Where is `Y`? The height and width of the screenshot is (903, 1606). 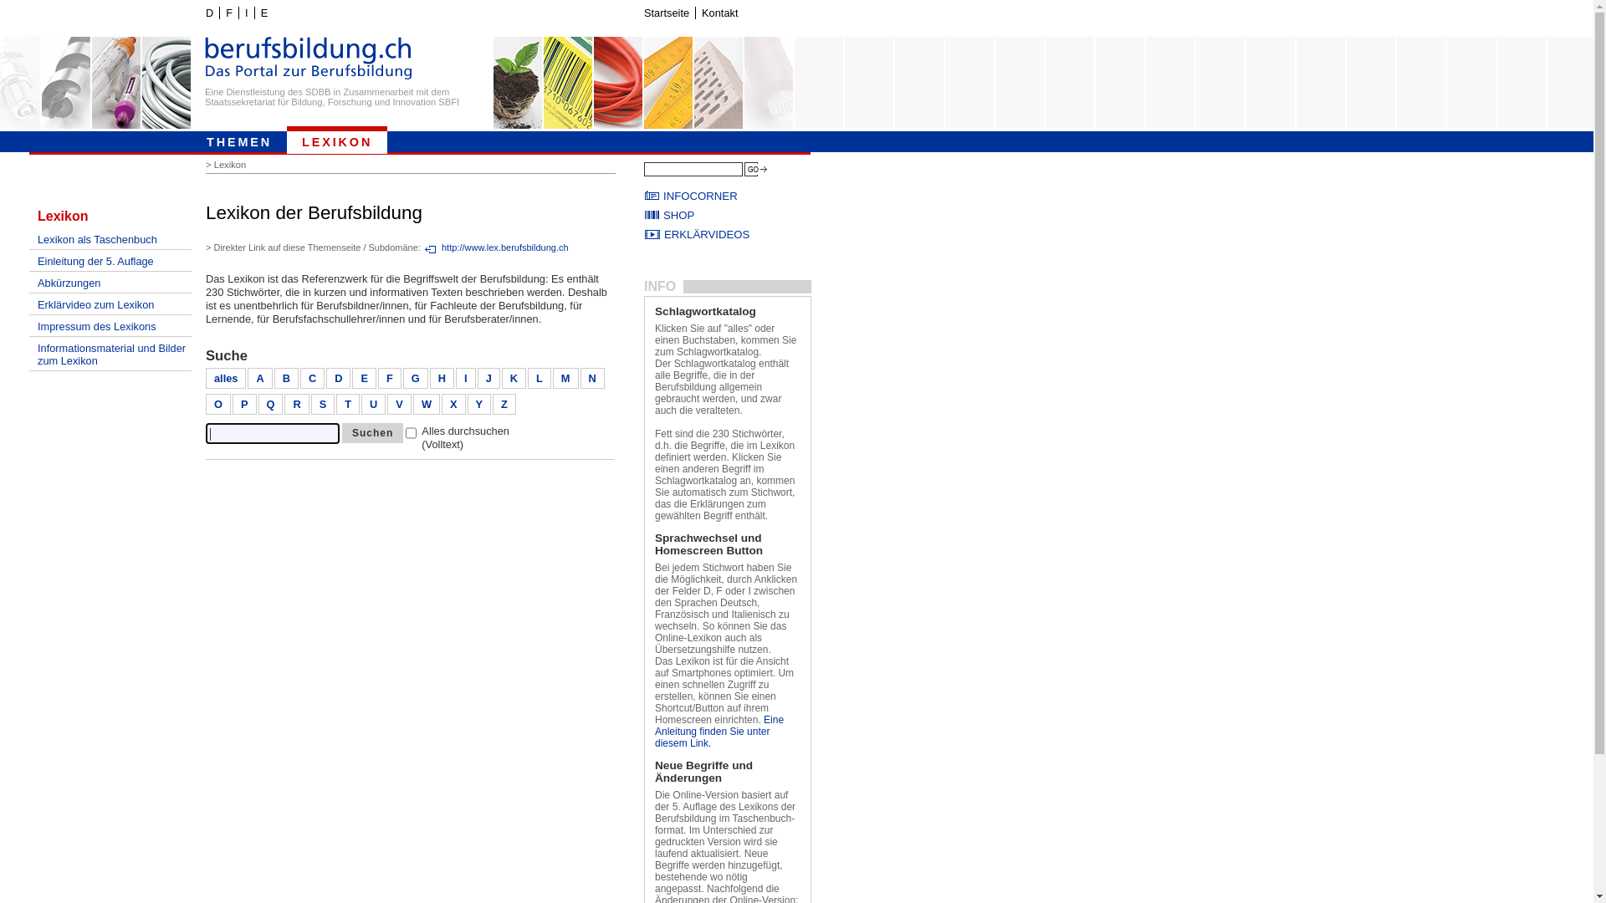 Y is located at coordinates (480, 405).